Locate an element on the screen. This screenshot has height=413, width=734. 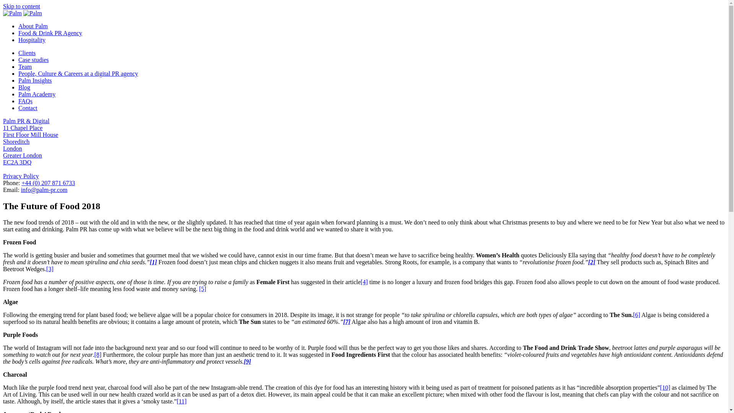
Clients is located at coordinates (27, 53).